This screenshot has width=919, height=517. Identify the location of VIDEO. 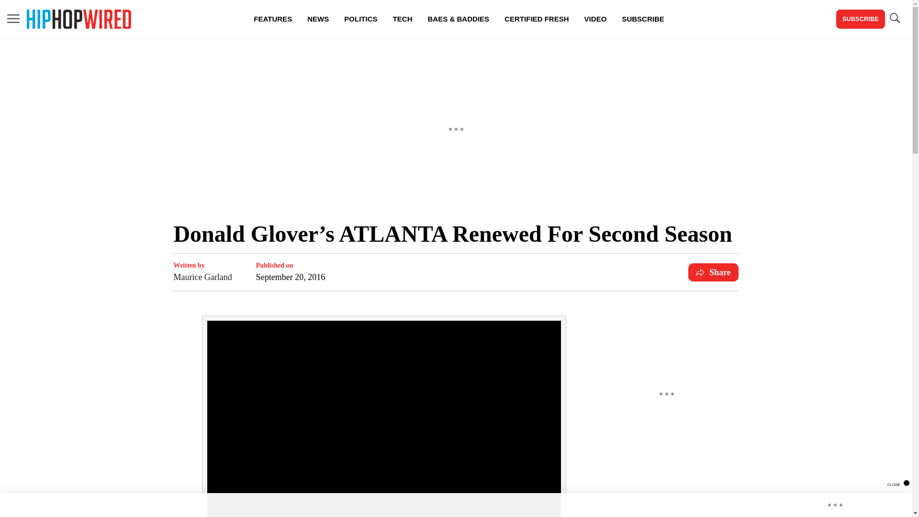
(595, 19).